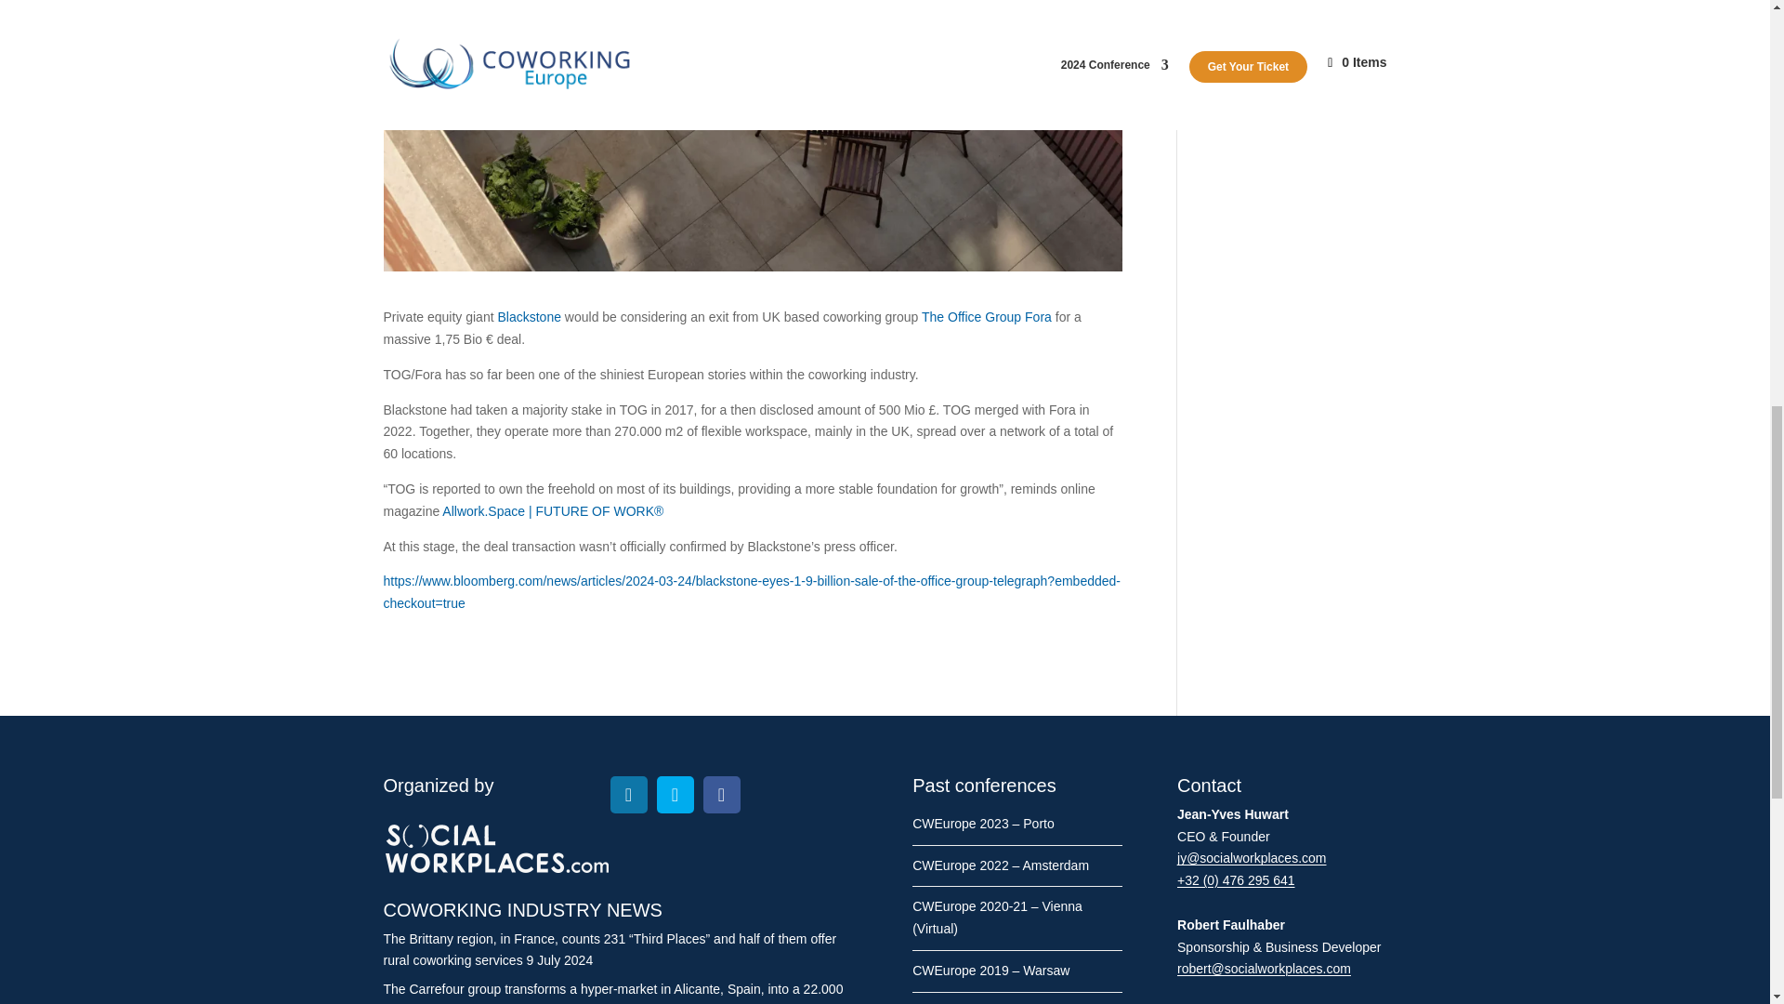 Image resolution: width=1784 pixels, height=1004 pixels. I want to click on Follow on Twitter, so click(675, 794).